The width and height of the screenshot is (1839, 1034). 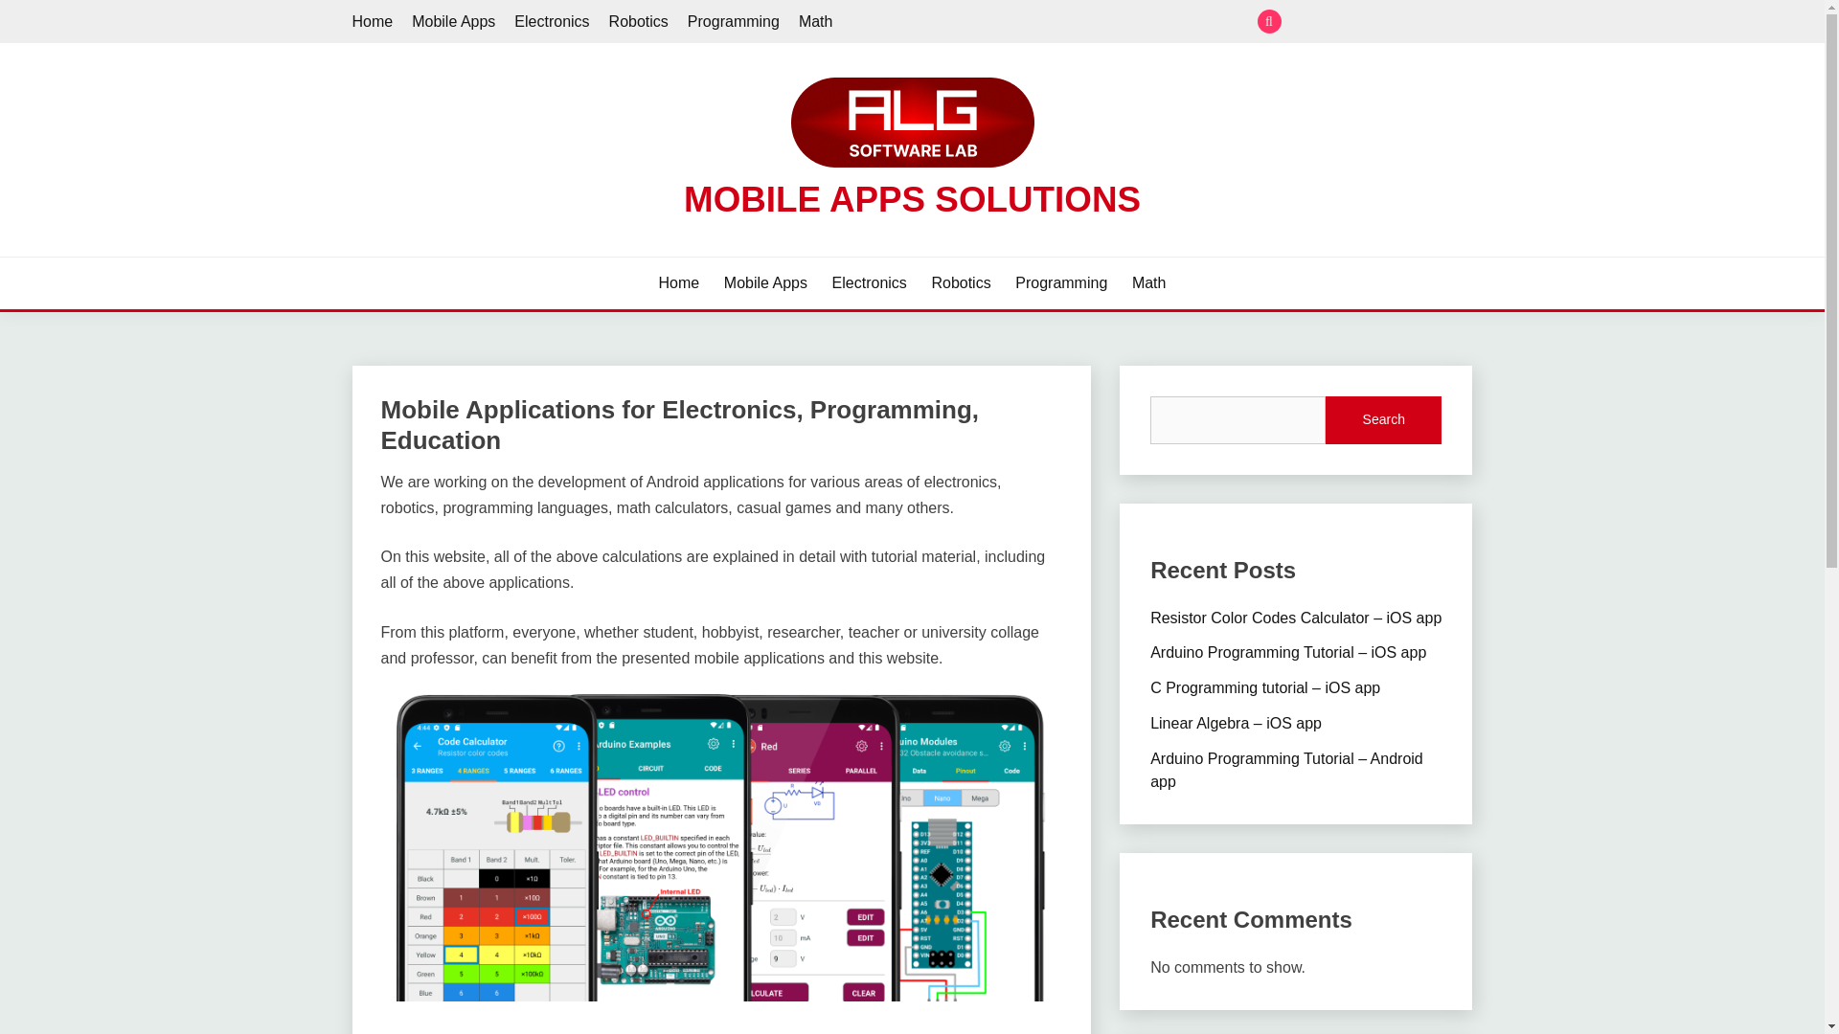 I want to click on Electronics, so click(x=870, y=283).